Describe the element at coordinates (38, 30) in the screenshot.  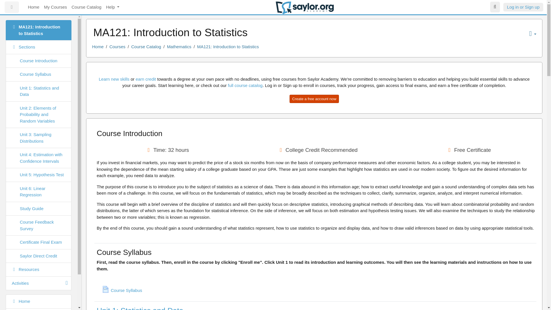
I see `MA121: Introduction to Statistics` at that location.